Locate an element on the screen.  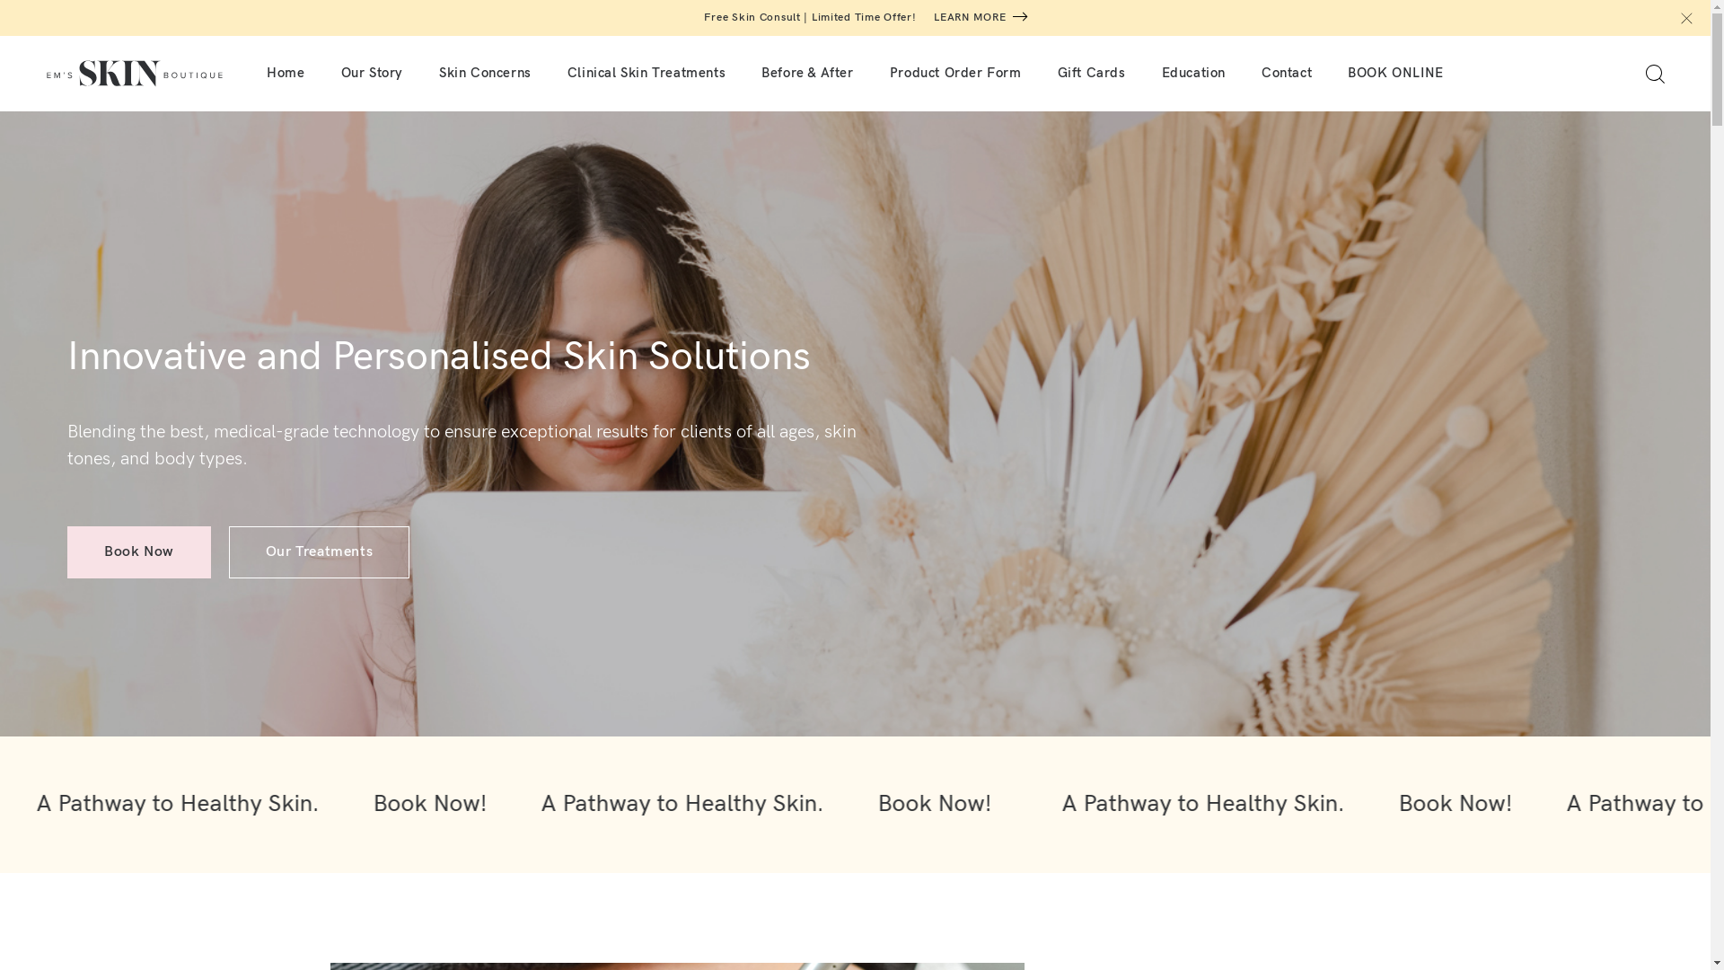
Book Now is located at coordinates (139, 552).